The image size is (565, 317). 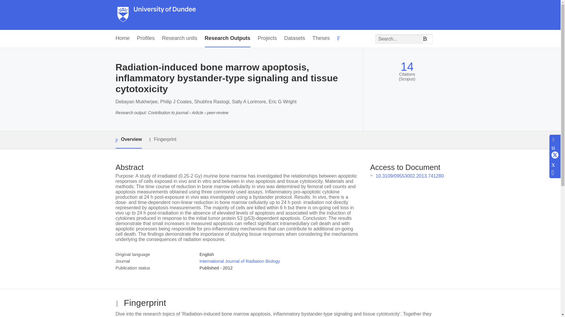 What do you see at coordinates (267, 38) in the screenshot?
I see `Projects` at bounding box center [267, 38].